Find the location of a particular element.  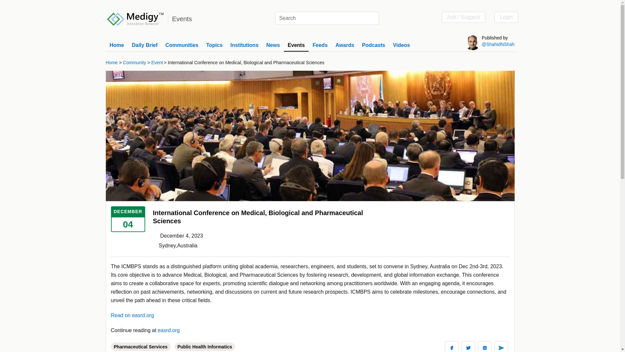

Login is located at coordinates (506, 17).